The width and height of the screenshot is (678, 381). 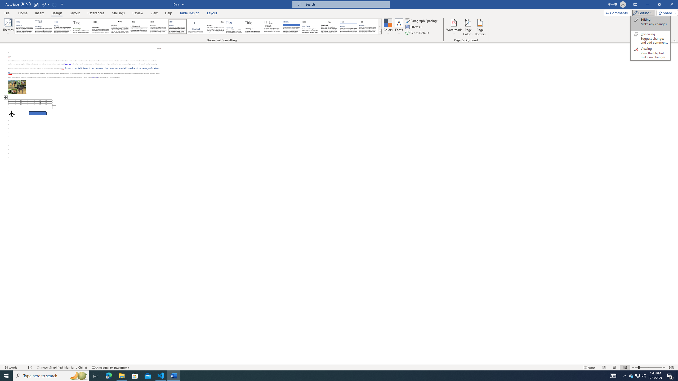 I want to click on Black & White (Capitalized), so click(x=101, y=26).